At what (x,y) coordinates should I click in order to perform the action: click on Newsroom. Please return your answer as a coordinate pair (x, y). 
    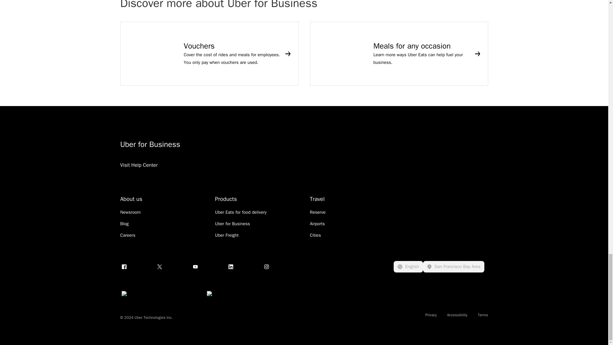
    Looking at the image, I should click on (130, 212).